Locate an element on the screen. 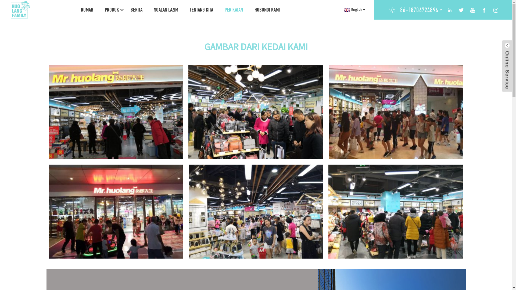 This screenshot has height=290, width=516. SOALAN LAZIM is located at coordinates (166, 10).